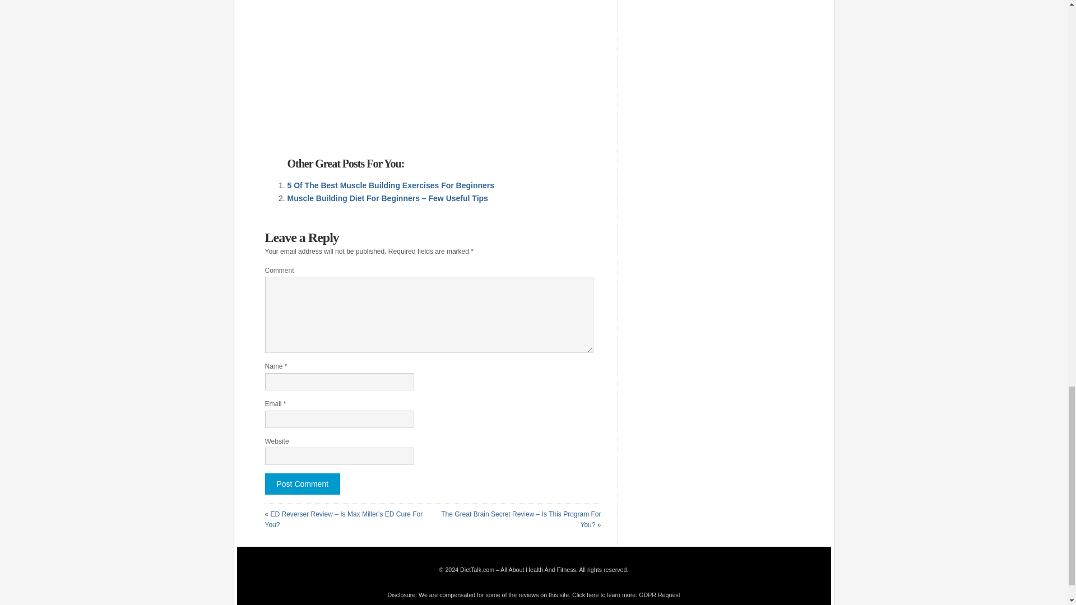 This screenshot has width=1076, height=605. What do you see at coordinates (585, 595) in the screenshot?
I see `Click here` at bounding box center [585, 595].